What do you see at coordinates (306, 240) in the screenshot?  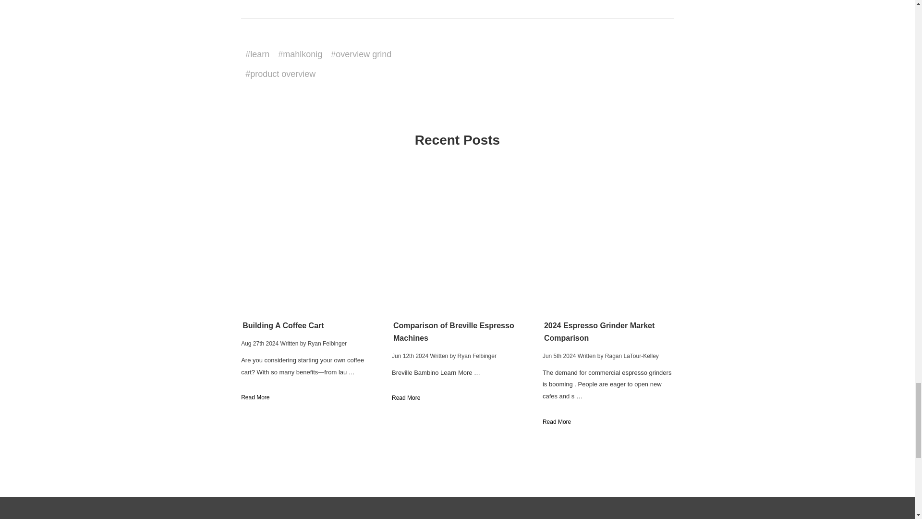 I see `Building A Coffee Cart` at bounding box center [306, 240].